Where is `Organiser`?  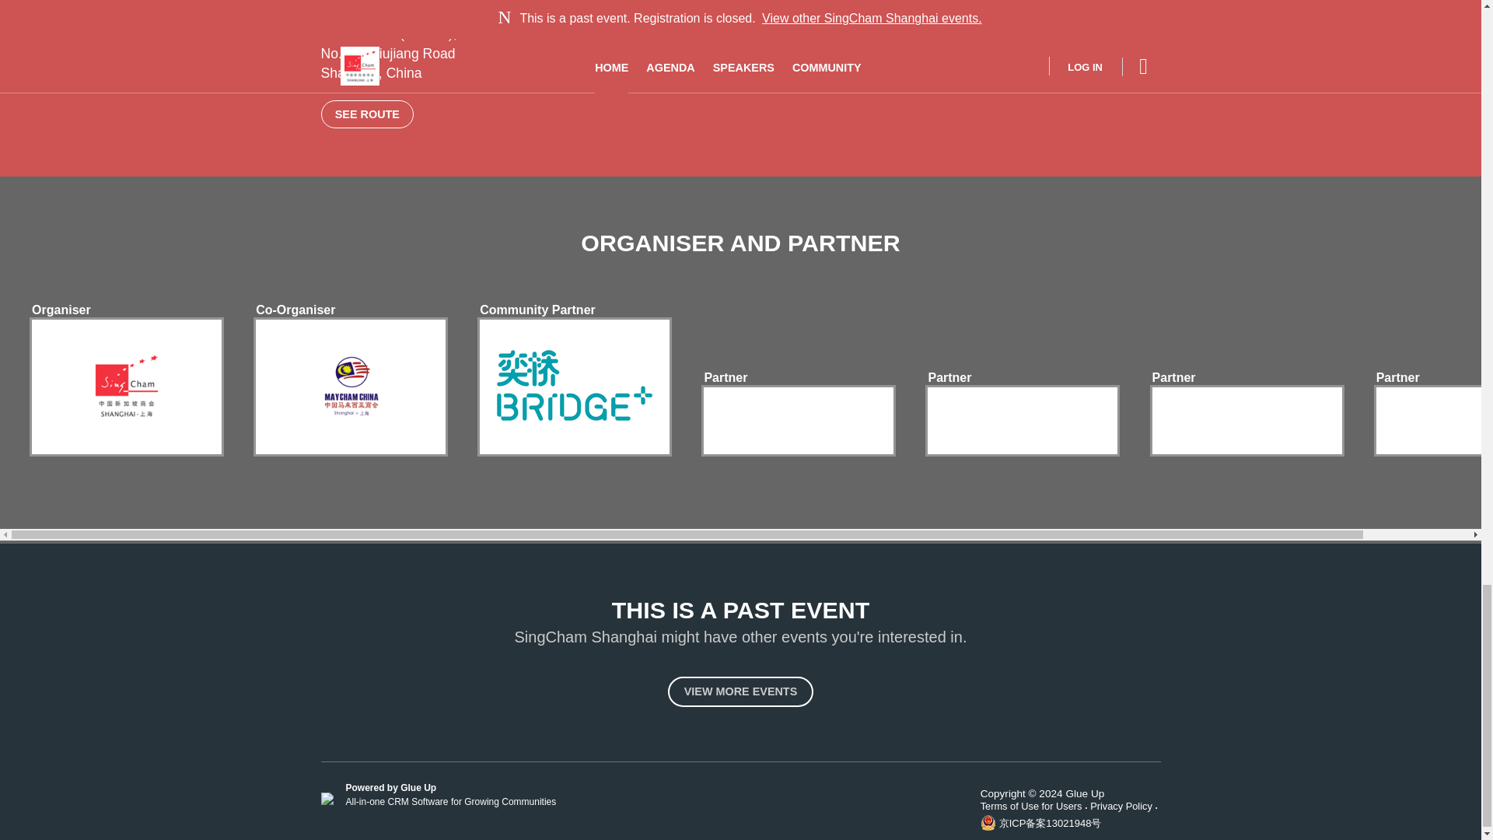 Organiser is located at coordinates (61, 310).